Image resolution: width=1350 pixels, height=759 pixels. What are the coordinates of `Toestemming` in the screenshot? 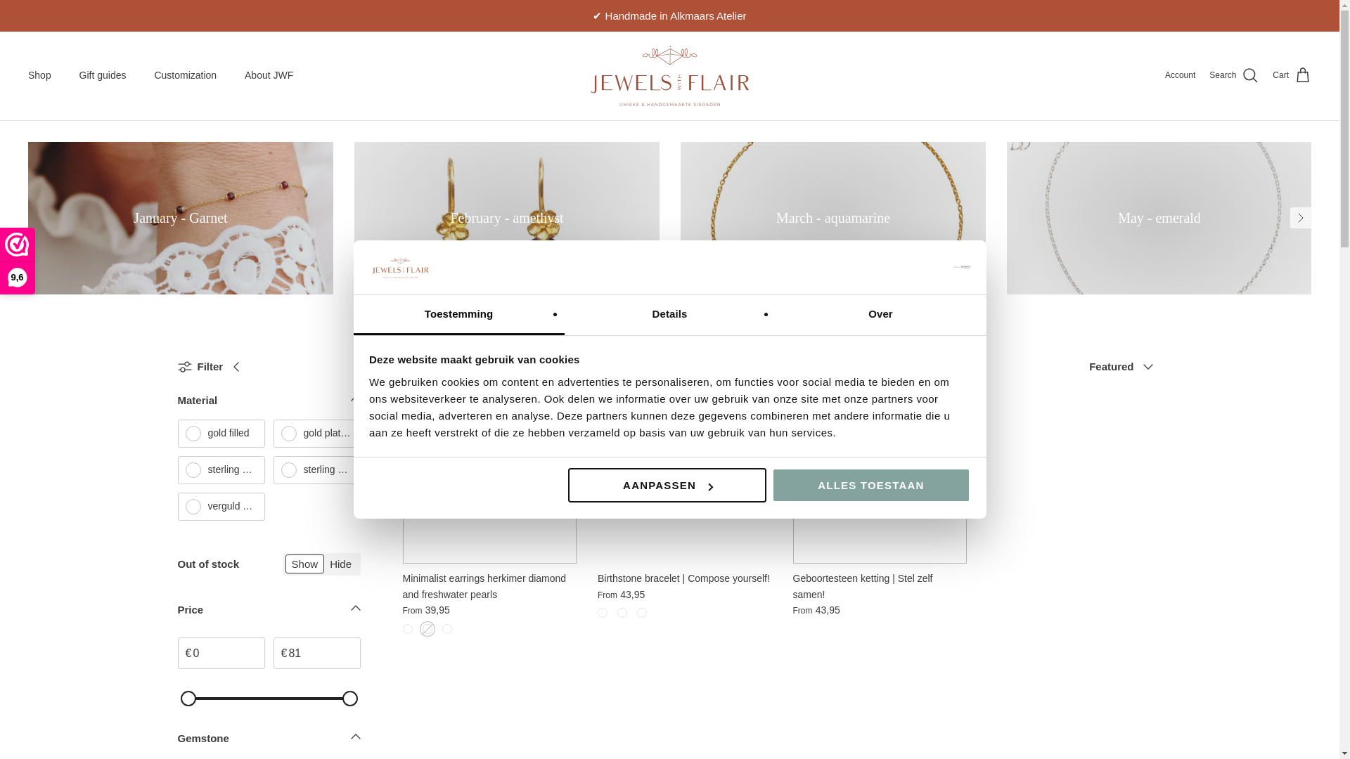 It's located at (458, 315).